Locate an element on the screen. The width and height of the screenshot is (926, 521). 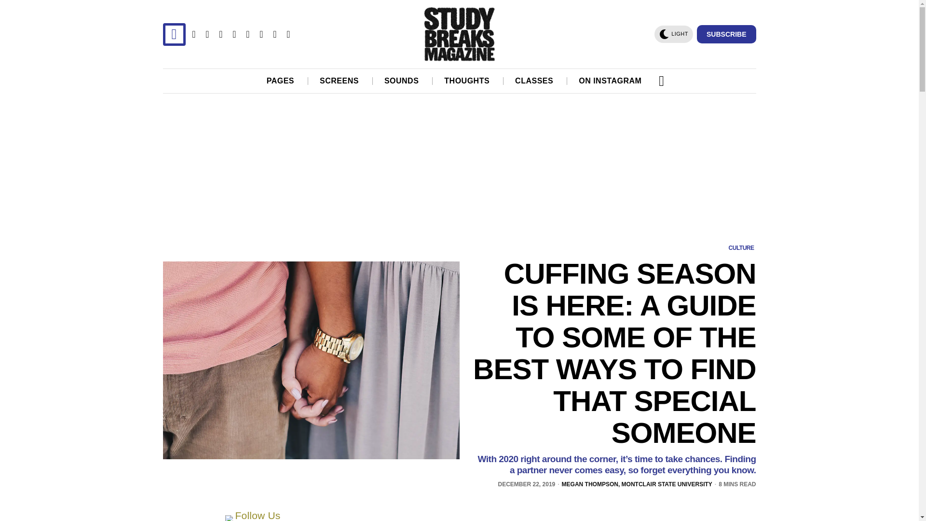
SUBSCRIBE is located at coordinates (726, 34).